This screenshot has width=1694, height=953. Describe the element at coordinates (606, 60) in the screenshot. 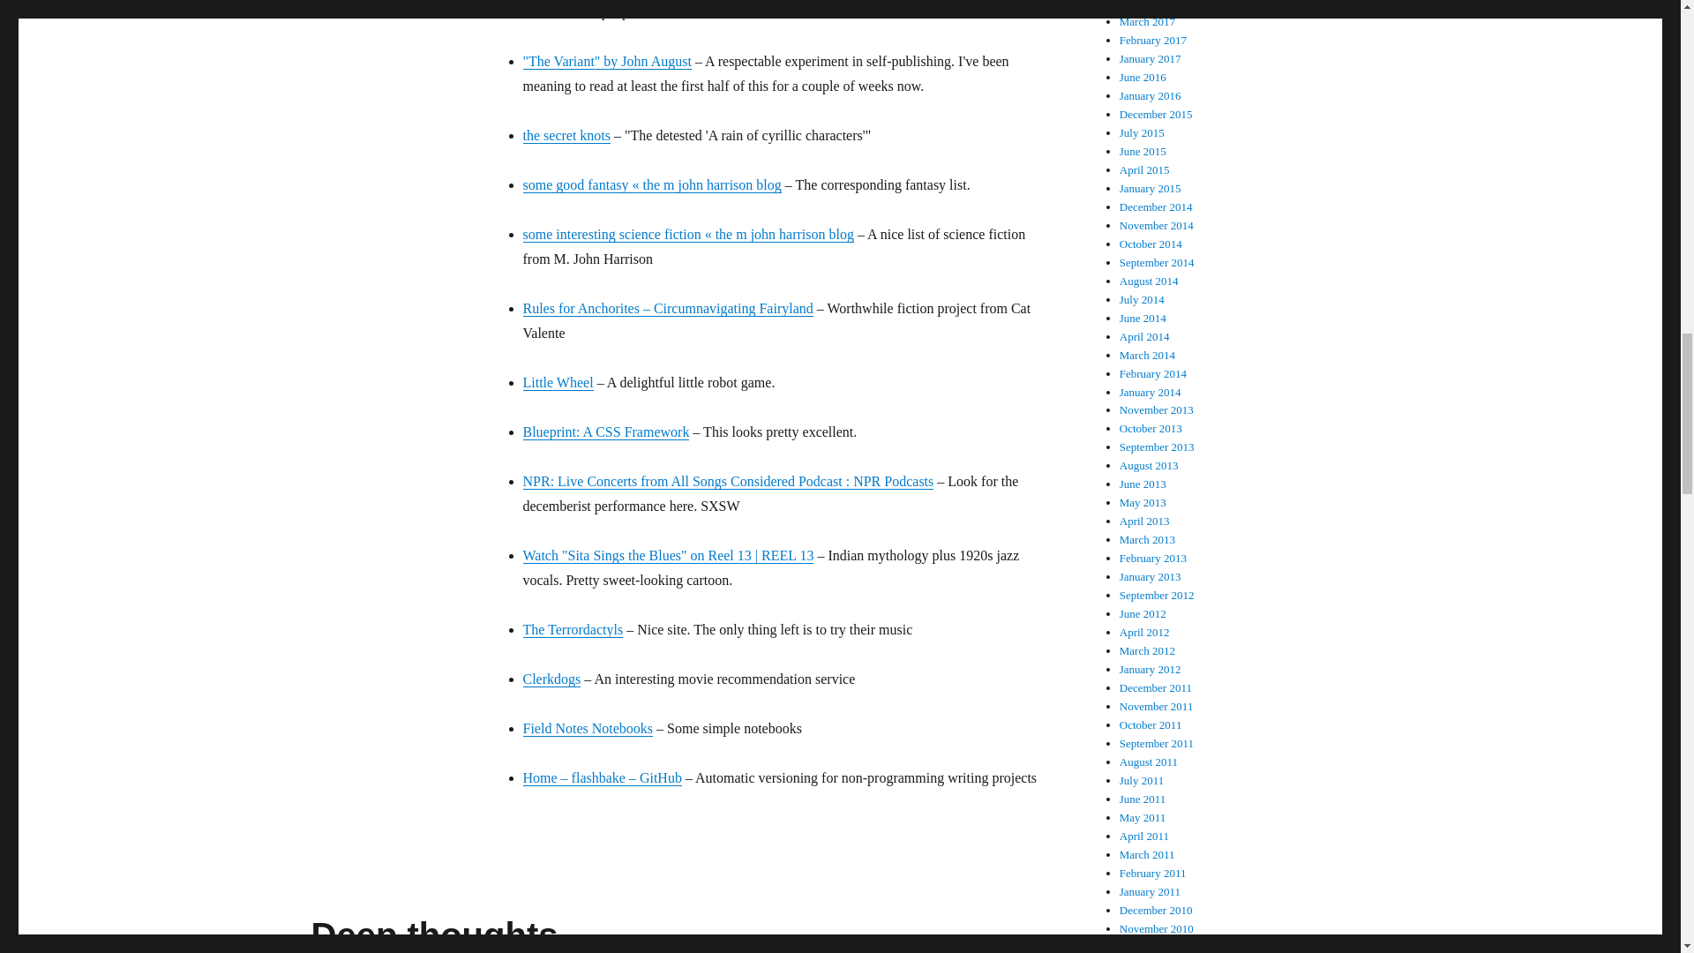

I see `"The Variant" by John August` at that location.